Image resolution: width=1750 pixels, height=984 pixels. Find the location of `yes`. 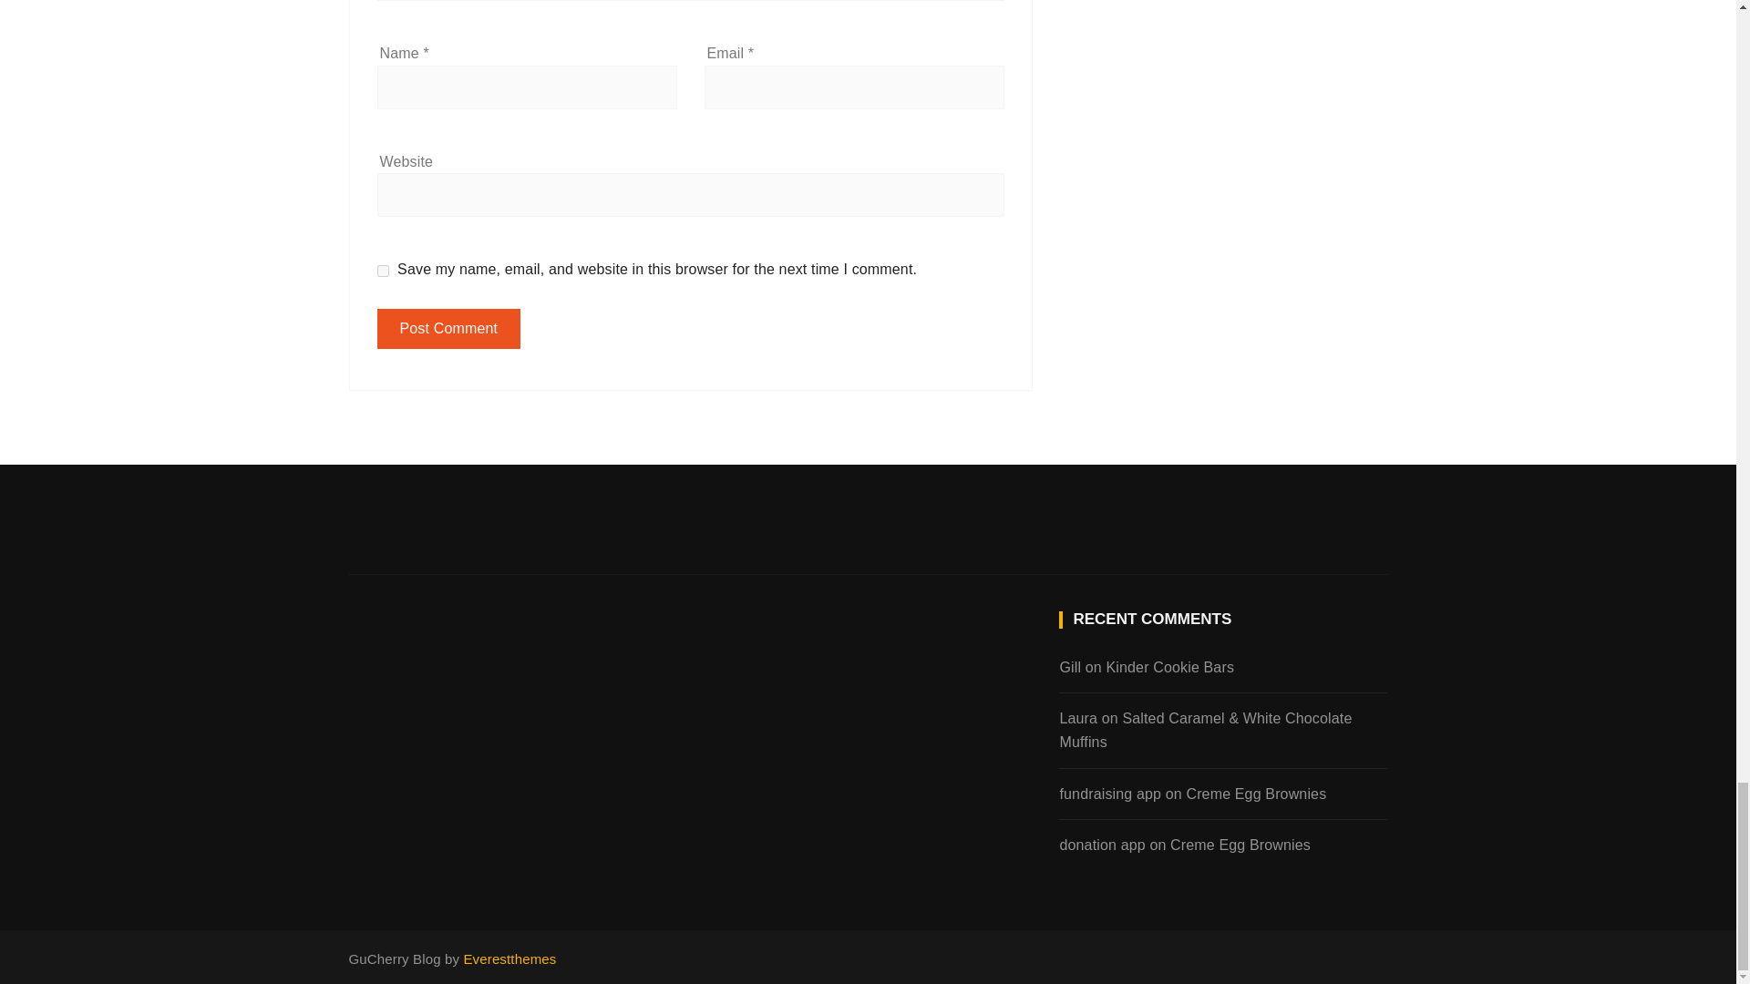

yes is located at coordinates (383, 270).